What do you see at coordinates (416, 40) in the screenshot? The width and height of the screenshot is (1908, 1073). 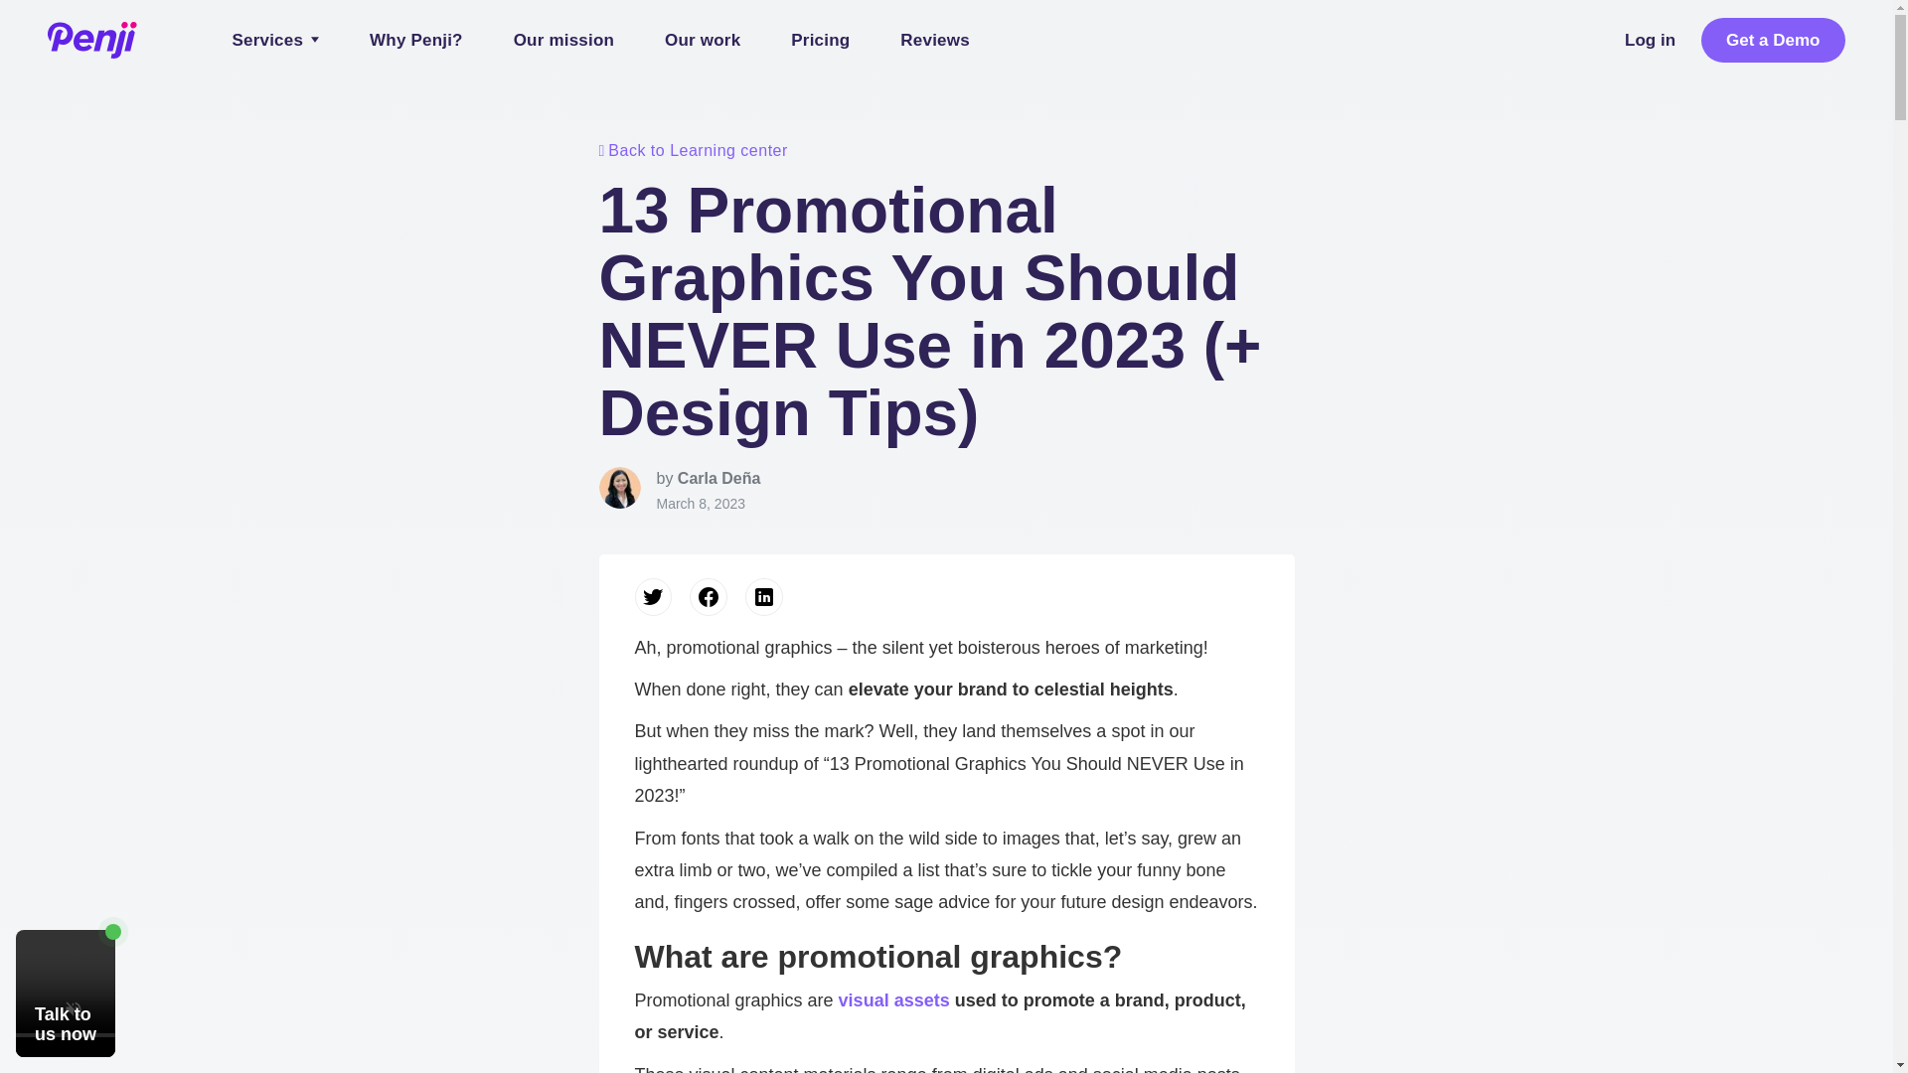 I see `Why Penji?` at bounding box center [416, 40].